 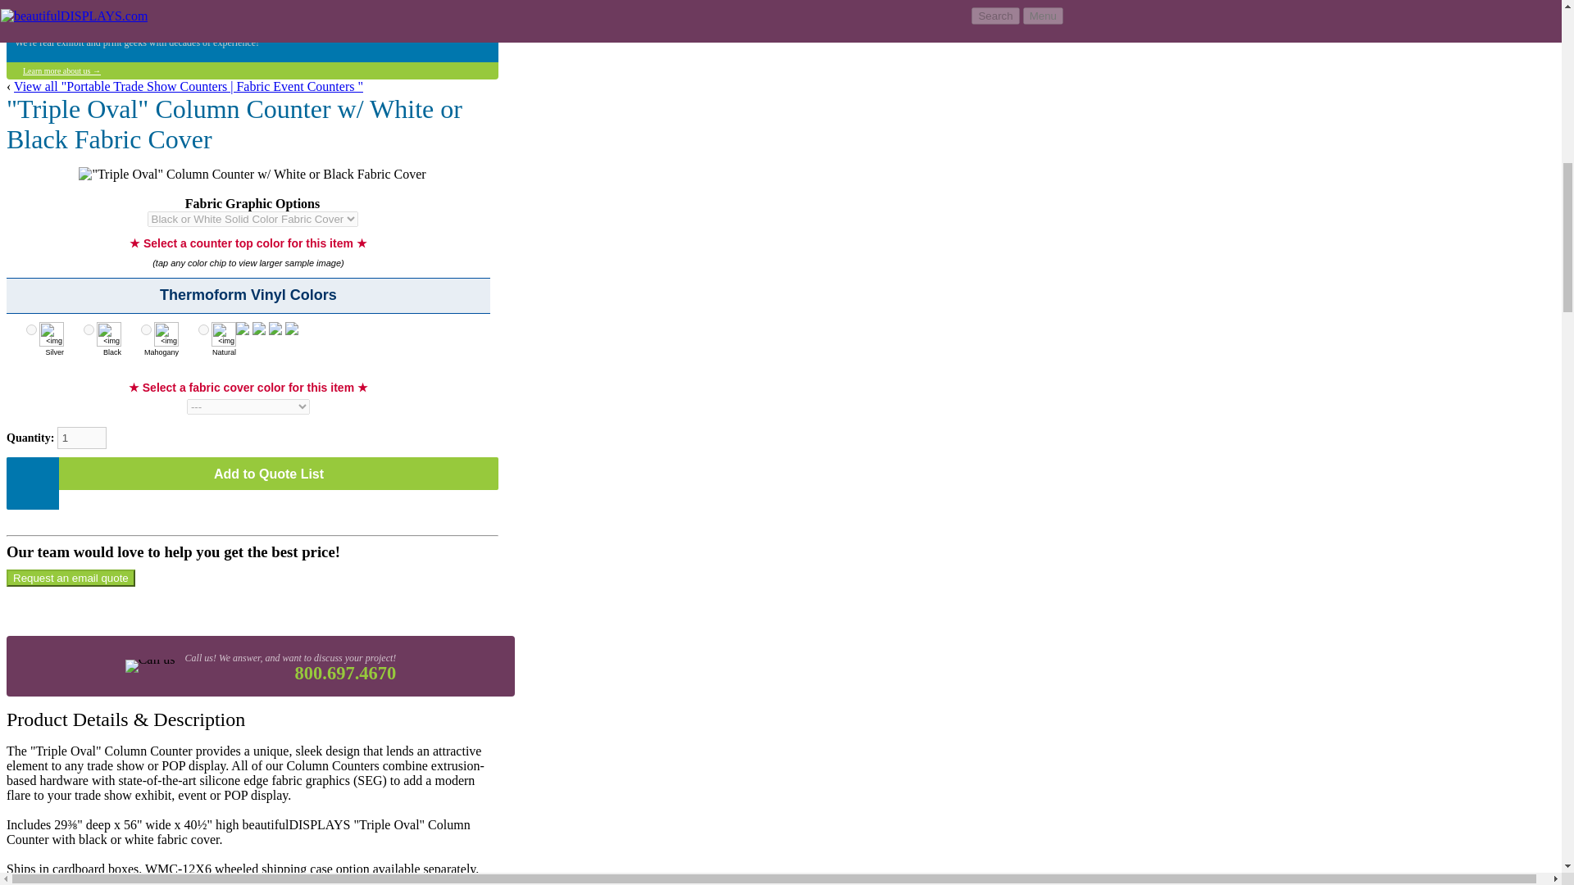 What do you see at coordinates (252, 474) in the screenshot?
I see `Add to Quote List` at bounding box center [252, 474].